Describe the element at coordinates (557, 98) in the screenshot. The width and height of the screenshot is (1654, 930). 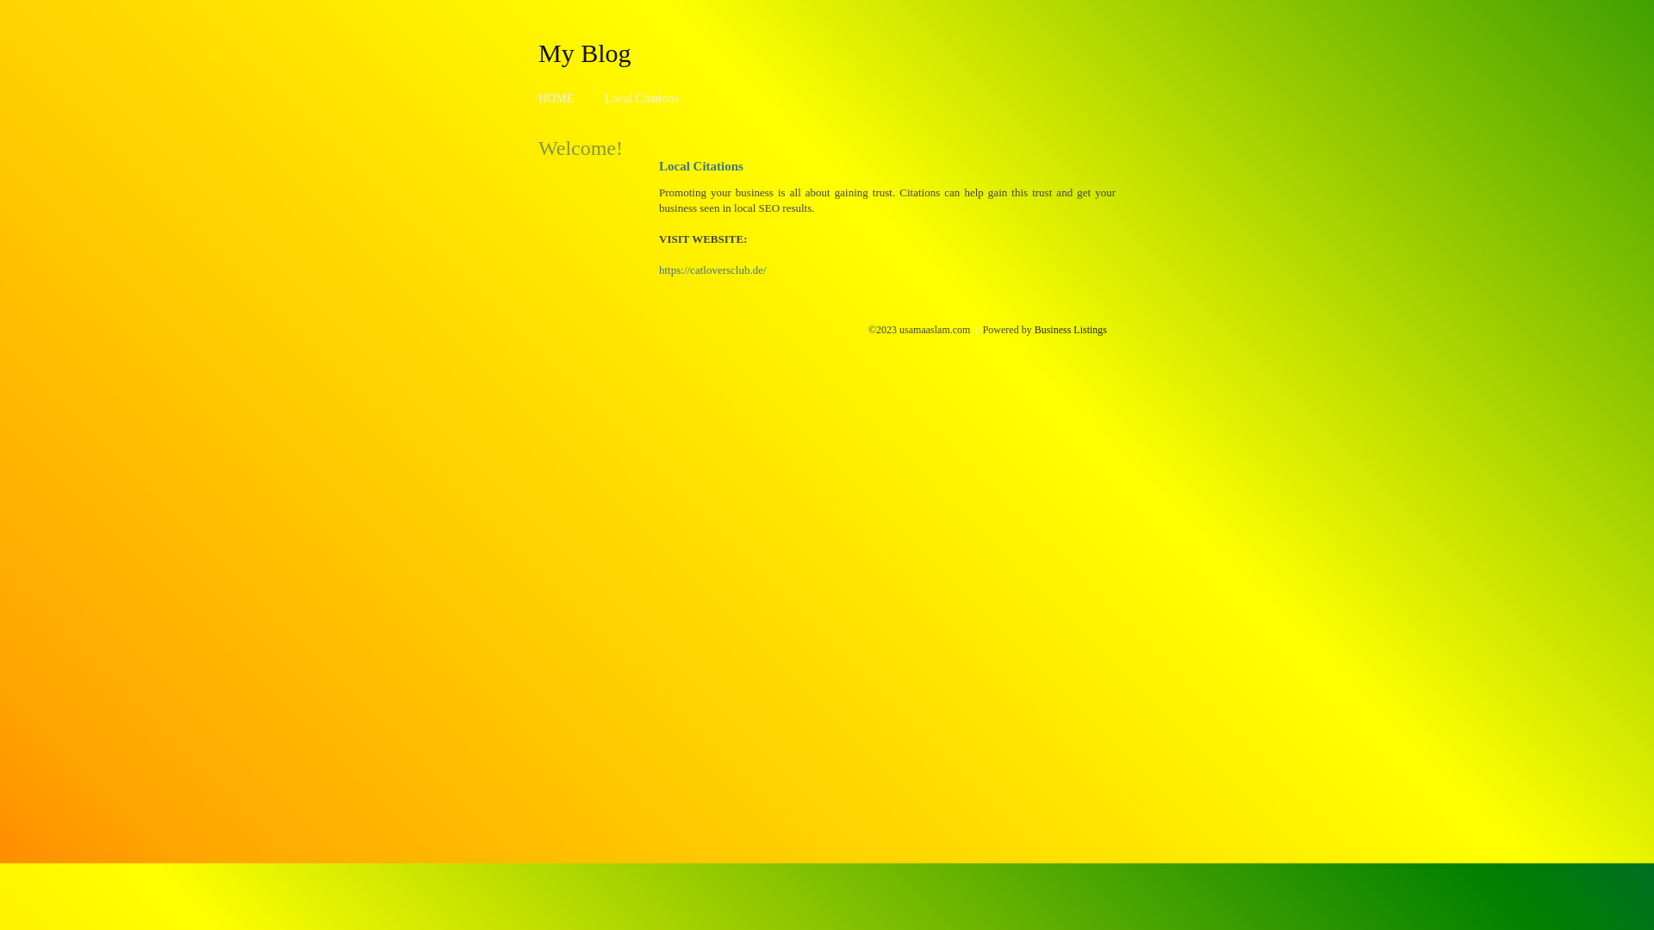
I see `HOME` at that location.